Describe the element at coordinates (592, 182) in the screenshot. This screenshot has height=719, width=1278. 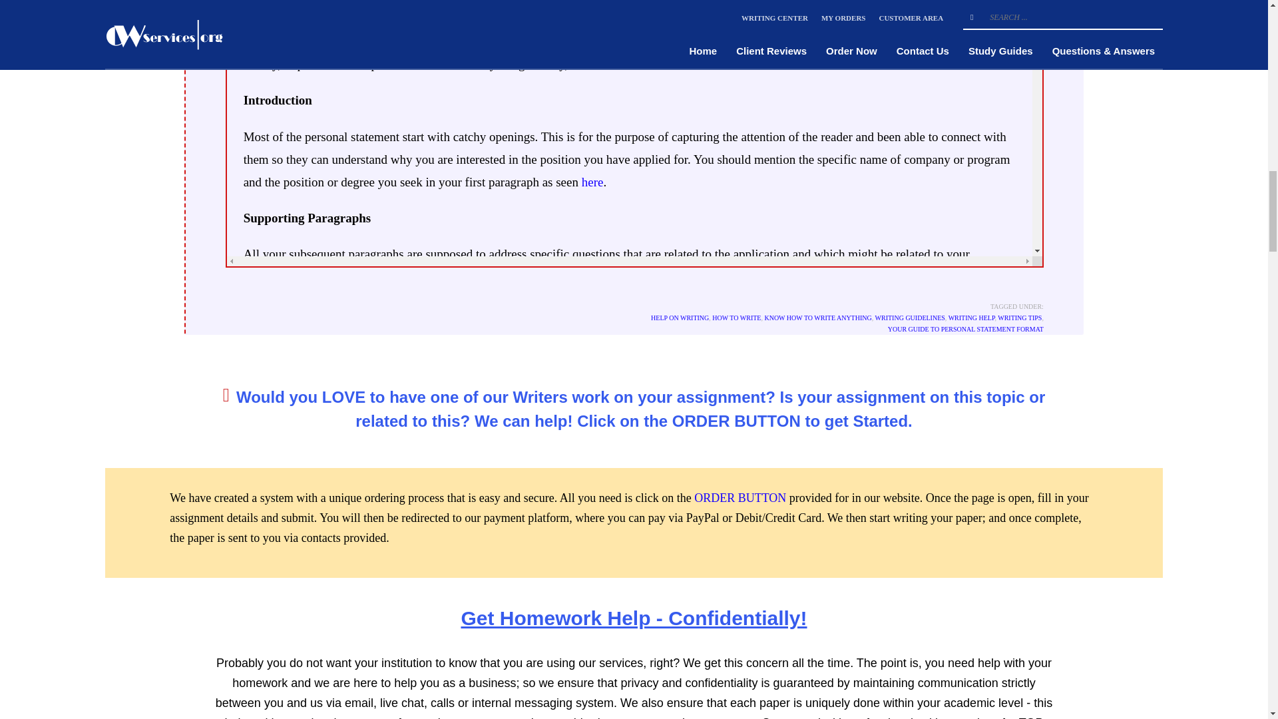
I see `here` at that location.